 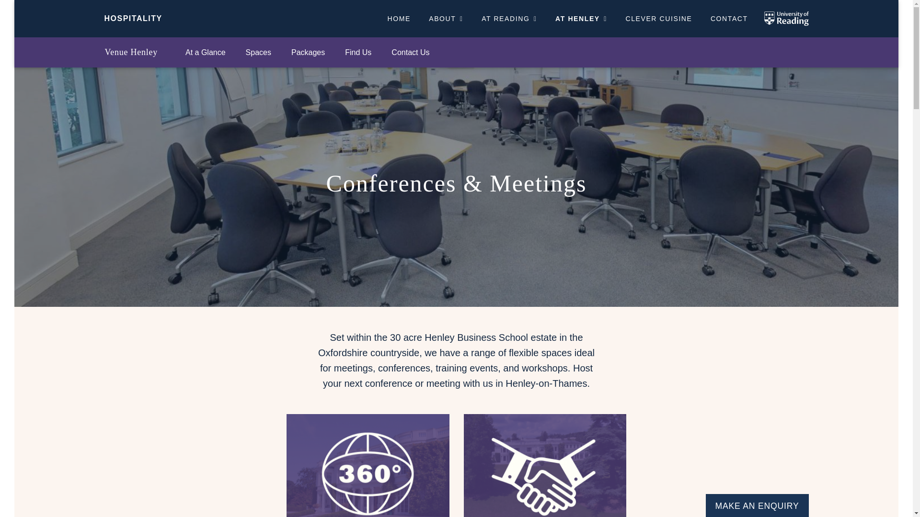 What do you see at coordinates (658, 18) in the screenshot?
I see `CLEVER CUISINE` at bounding box center [658, 18].